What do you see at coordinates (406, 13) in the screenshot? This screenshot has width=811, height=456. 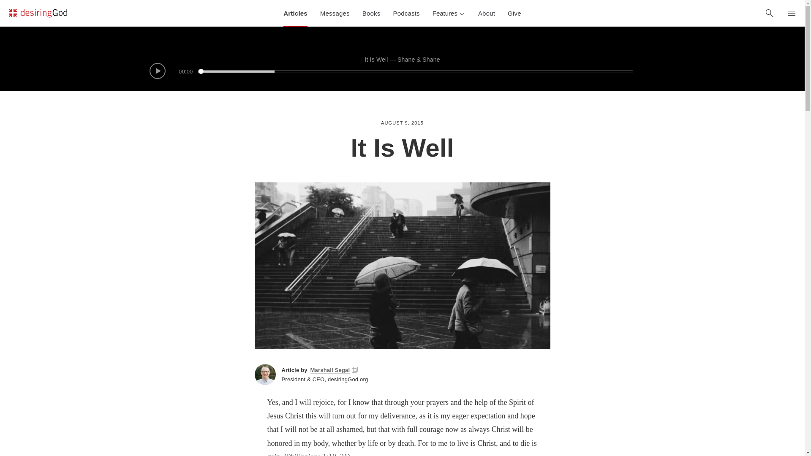 I see `Podcasts` at bounding box center [406, 13].